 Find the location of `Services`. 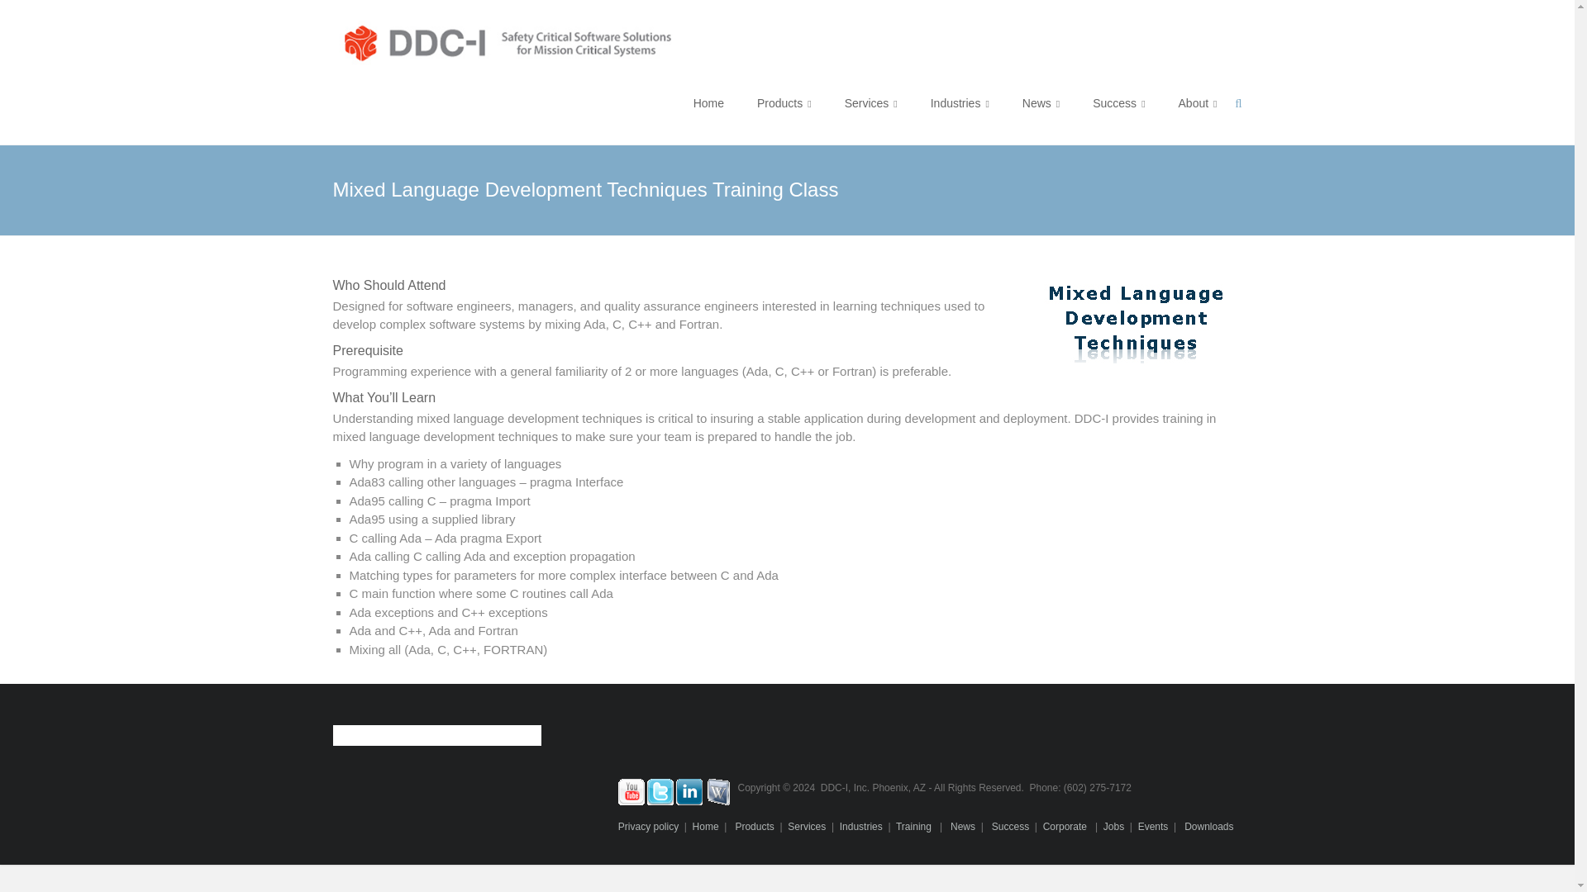

Services is located at coordinates (871, 102).